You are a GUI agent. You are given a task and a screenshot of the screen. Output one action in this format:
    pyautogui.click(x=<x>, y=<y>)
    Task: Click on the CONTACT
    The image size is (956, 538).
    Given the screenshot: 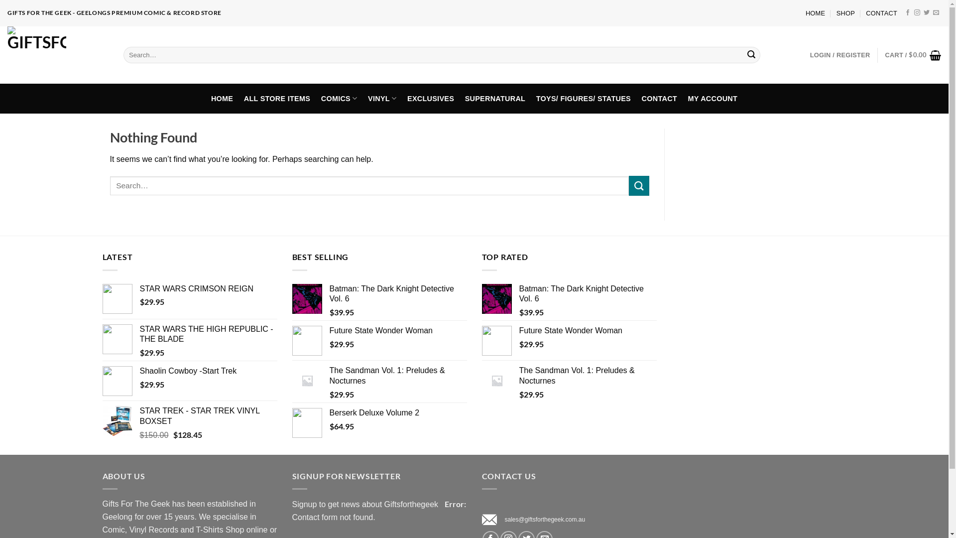 What is the action you would take?
    pyautogui.click(x=881, y=13)
    